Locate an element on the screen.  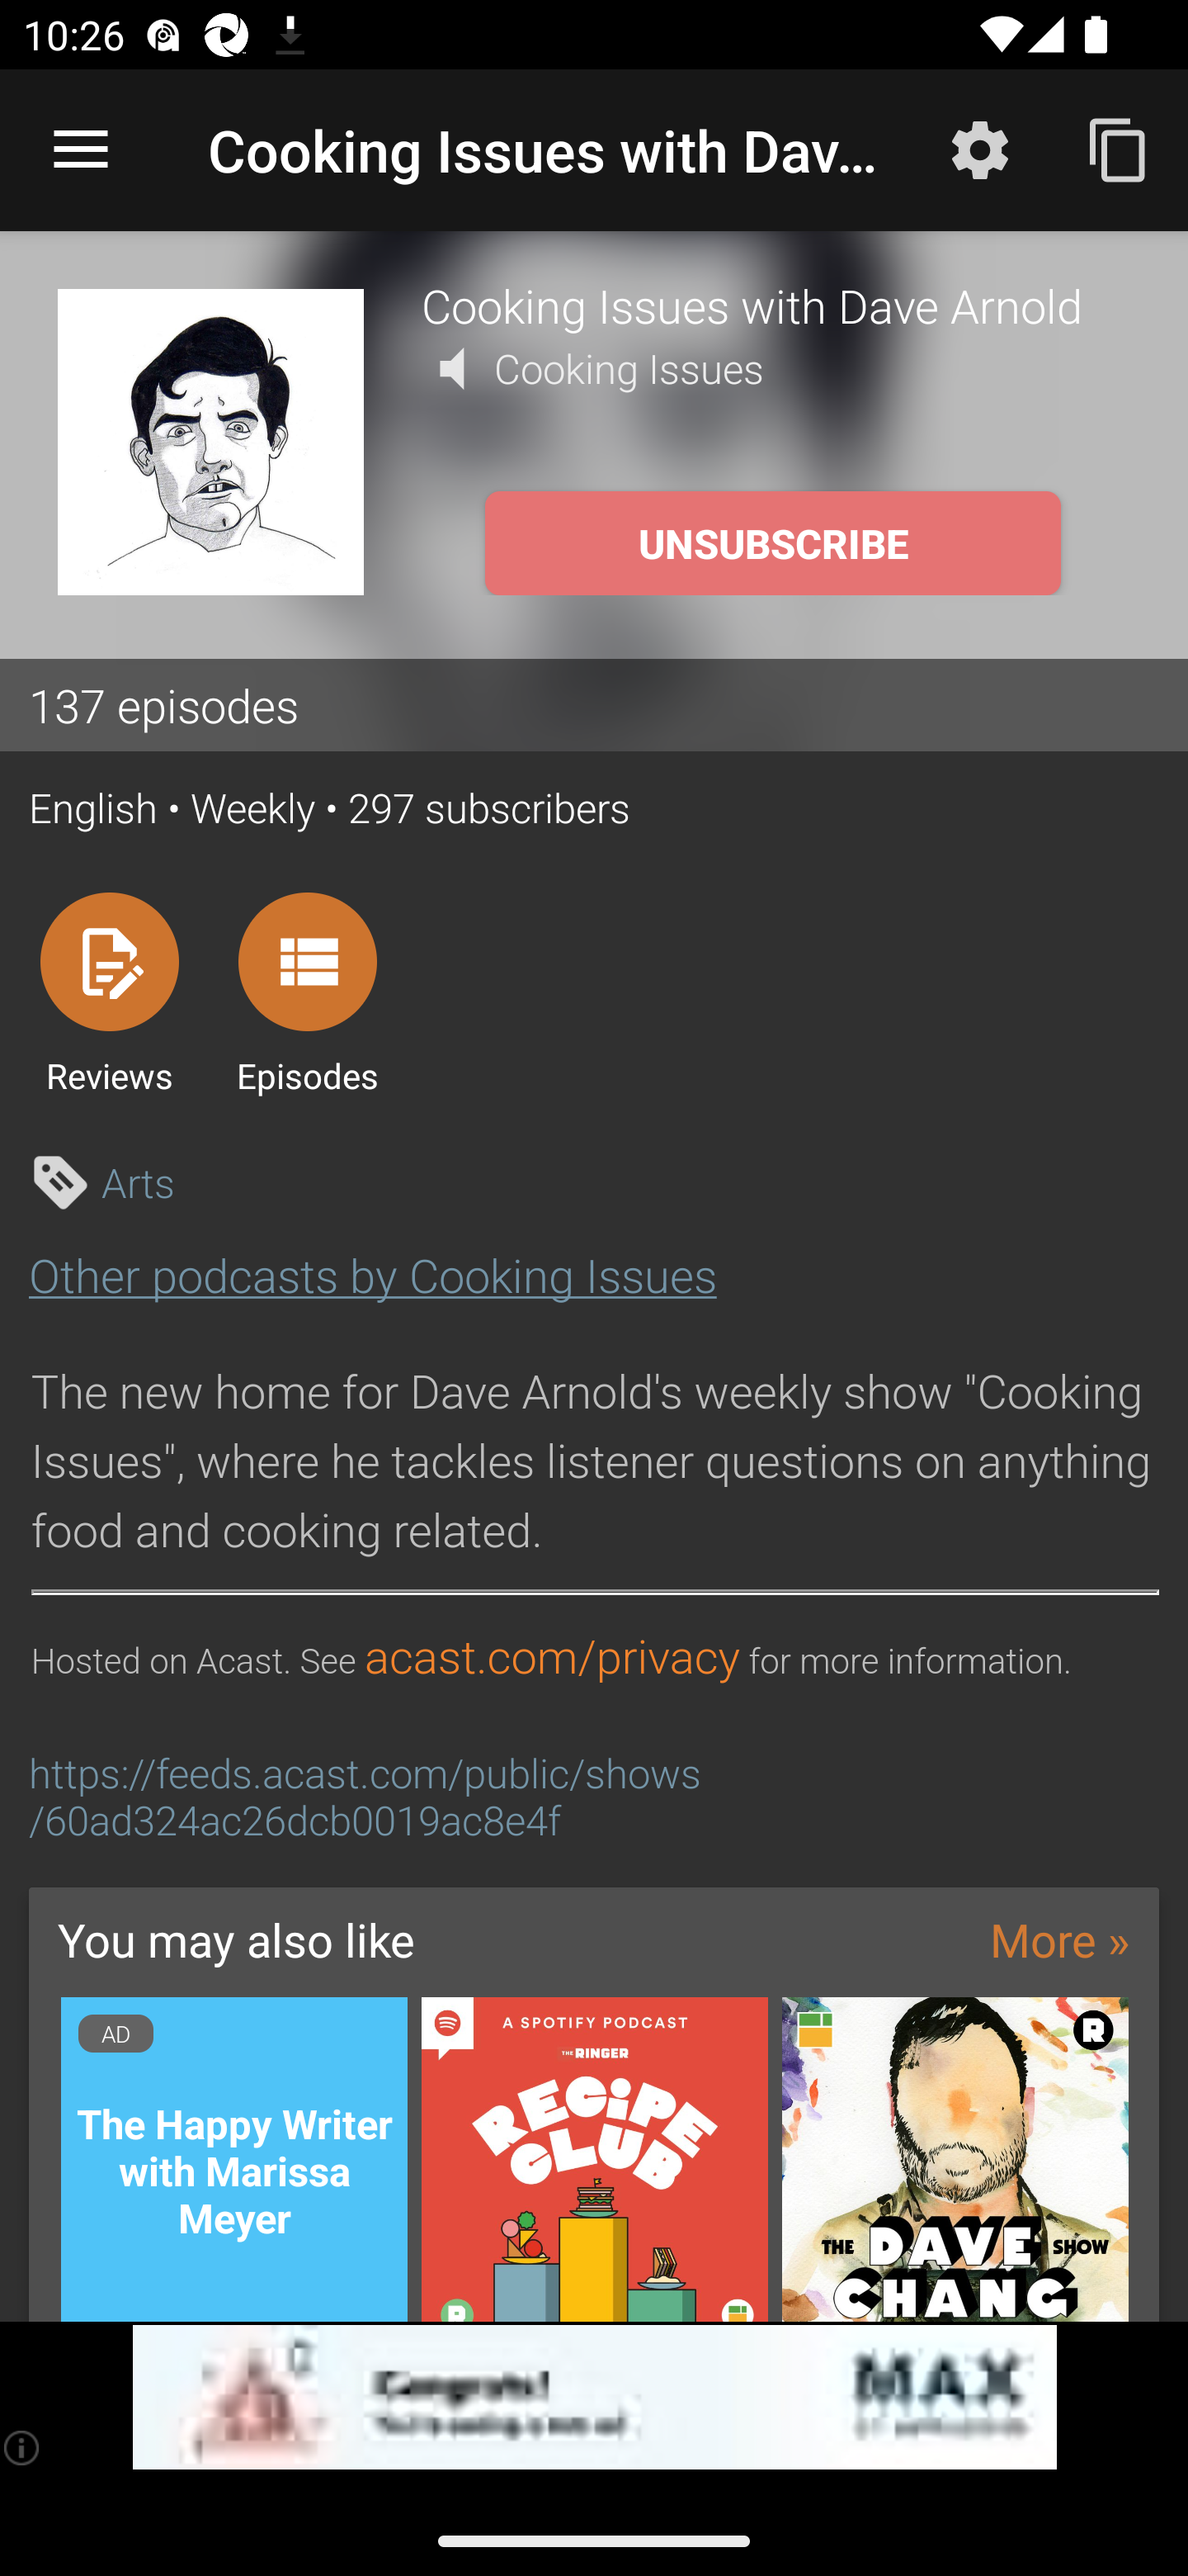
The Happy Writer with Marissa Meyer AD is located at coordinates (233, 2158).